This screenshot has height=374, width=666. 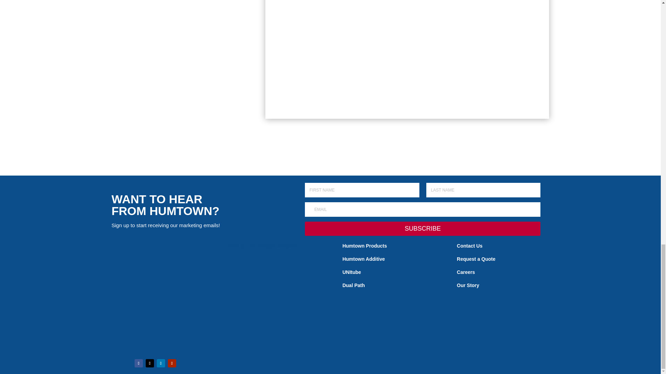 I want to click on Follow on Facebook, so click(x=139, y=363).